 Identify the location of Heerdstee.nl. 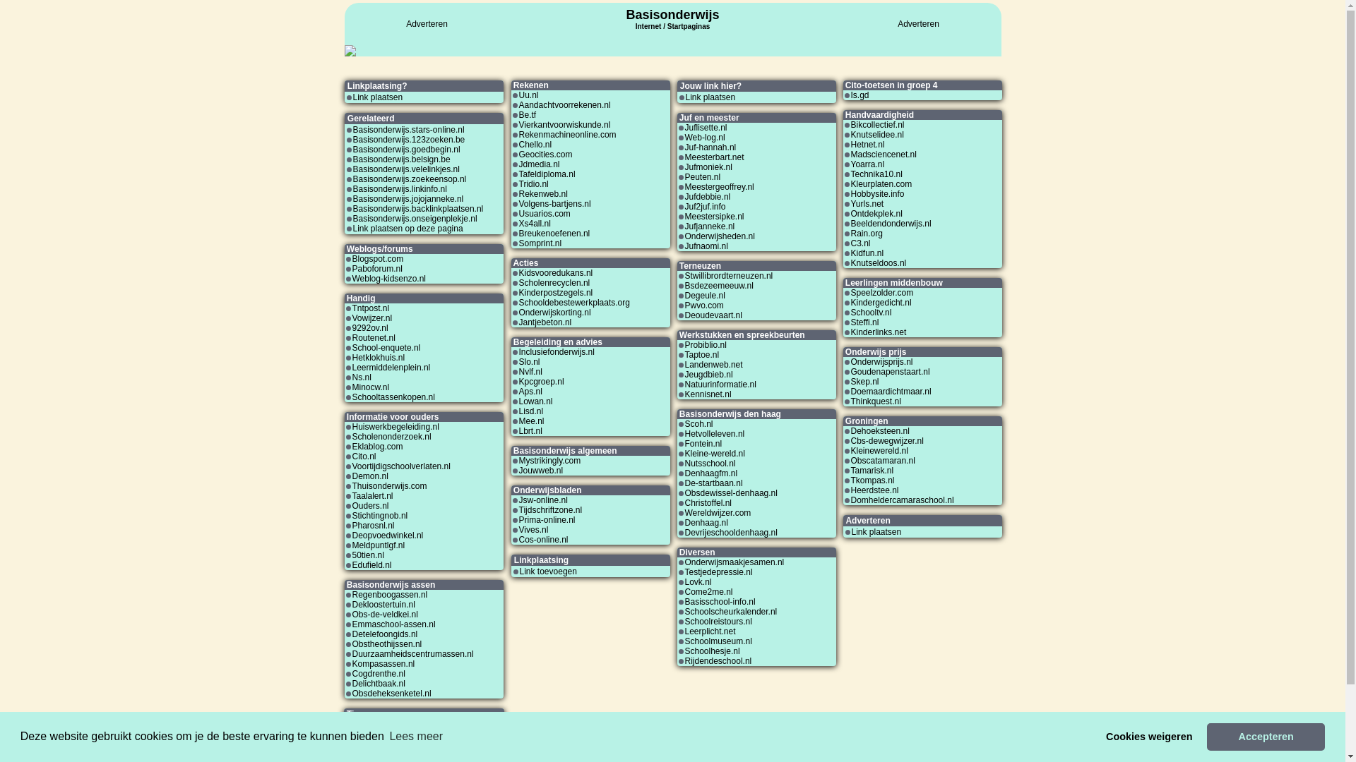
(874, 490).